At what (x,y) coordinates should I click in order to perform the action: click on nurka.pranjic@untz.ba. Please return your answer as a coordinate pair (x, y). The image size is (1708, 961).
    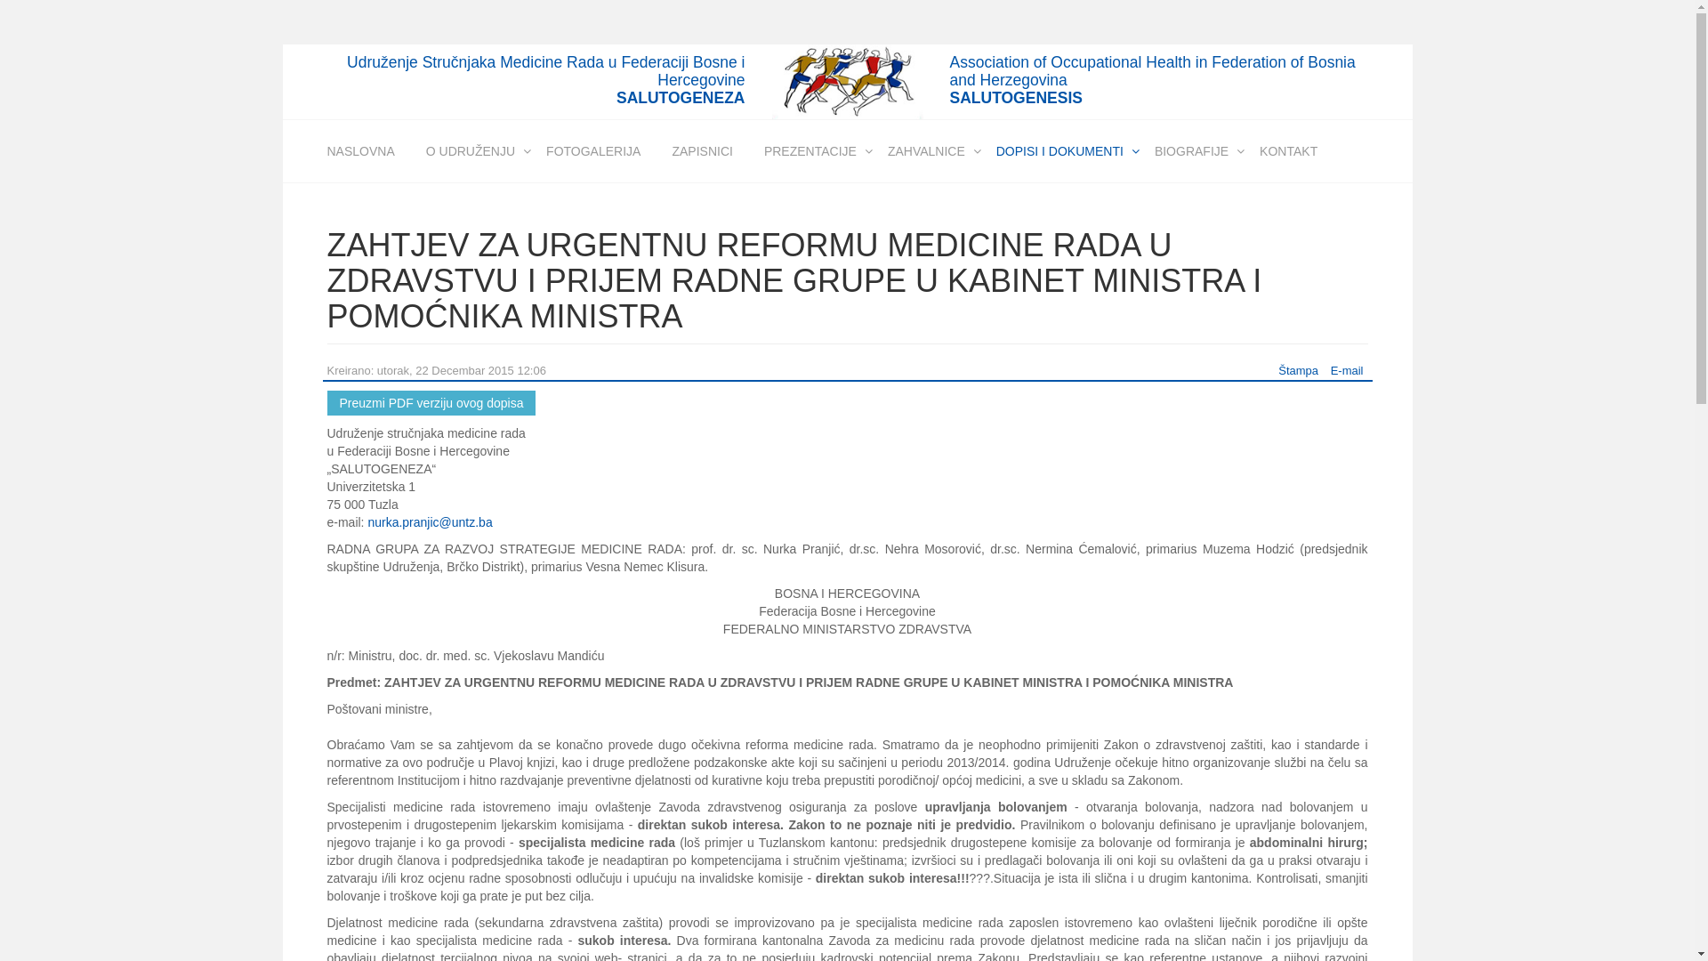
    Looking at the image, I should click on (430, 522).